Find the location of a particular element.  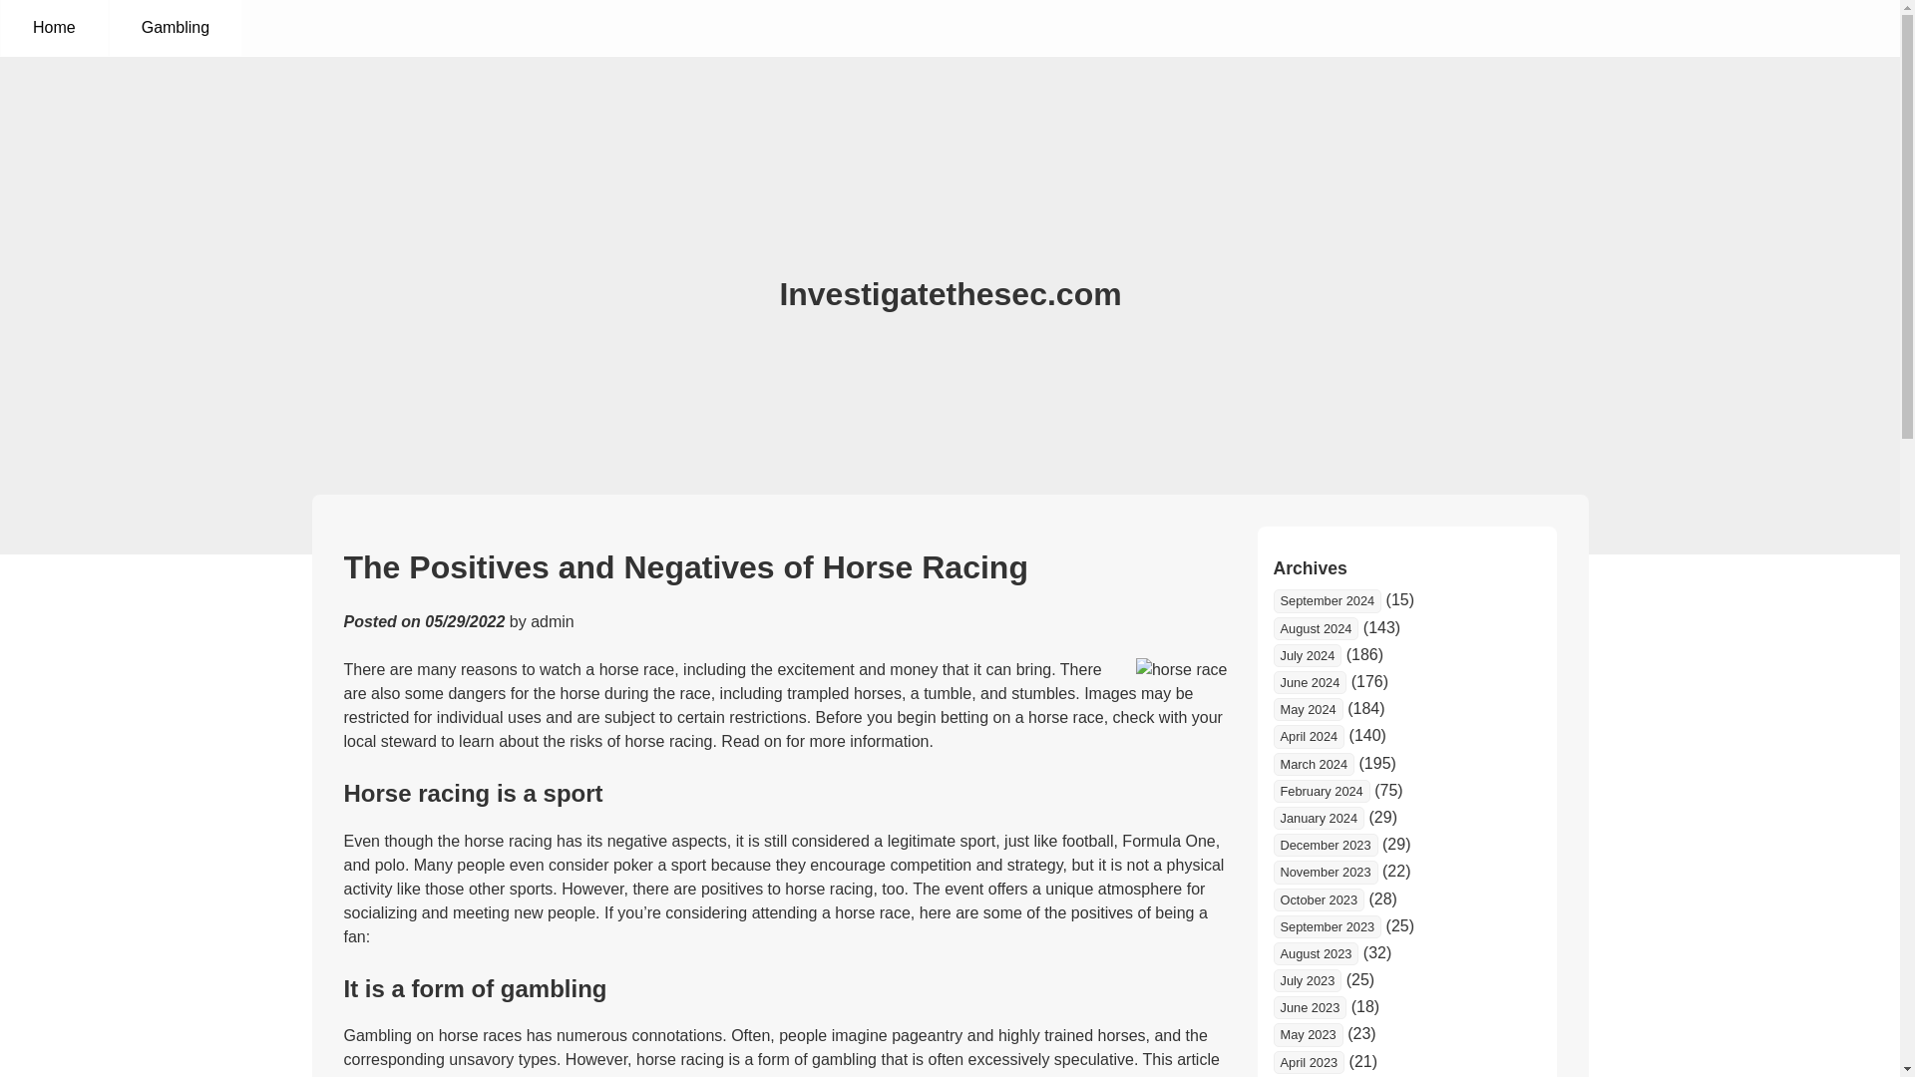

April 2024 is located at coordinates (1309, 736).